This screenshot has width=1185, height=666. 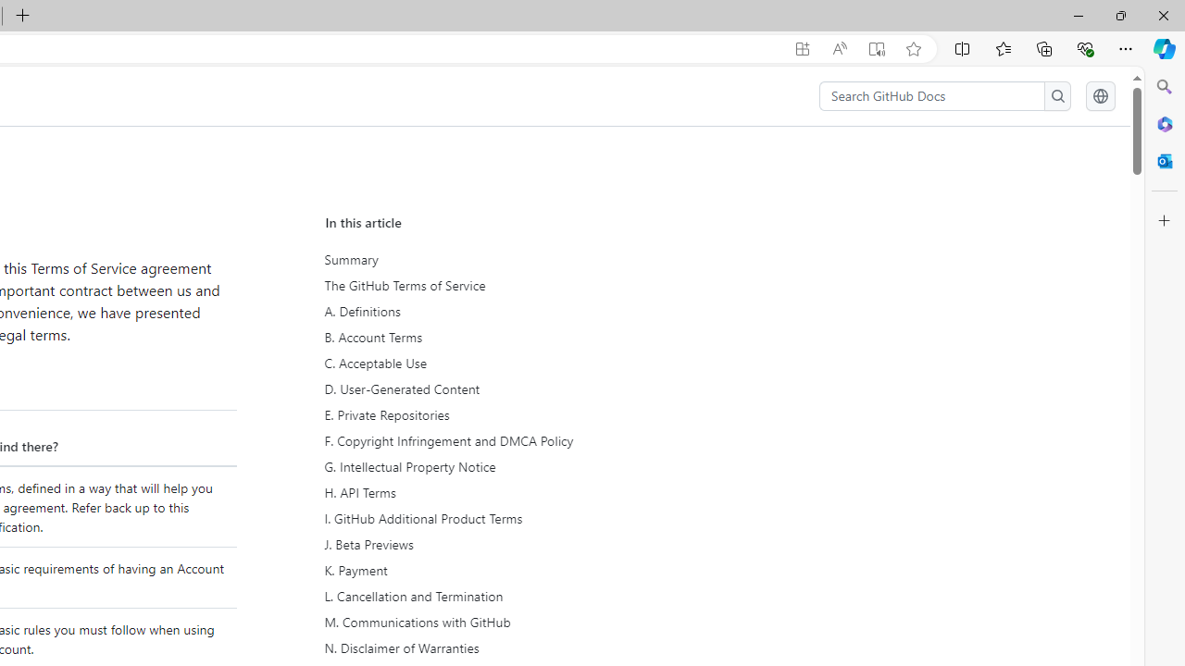 What do you see at coordinates (496, 467) in the screenshot?
I see `G. Intellectual Property Notice` at bounding box center [496, 467].